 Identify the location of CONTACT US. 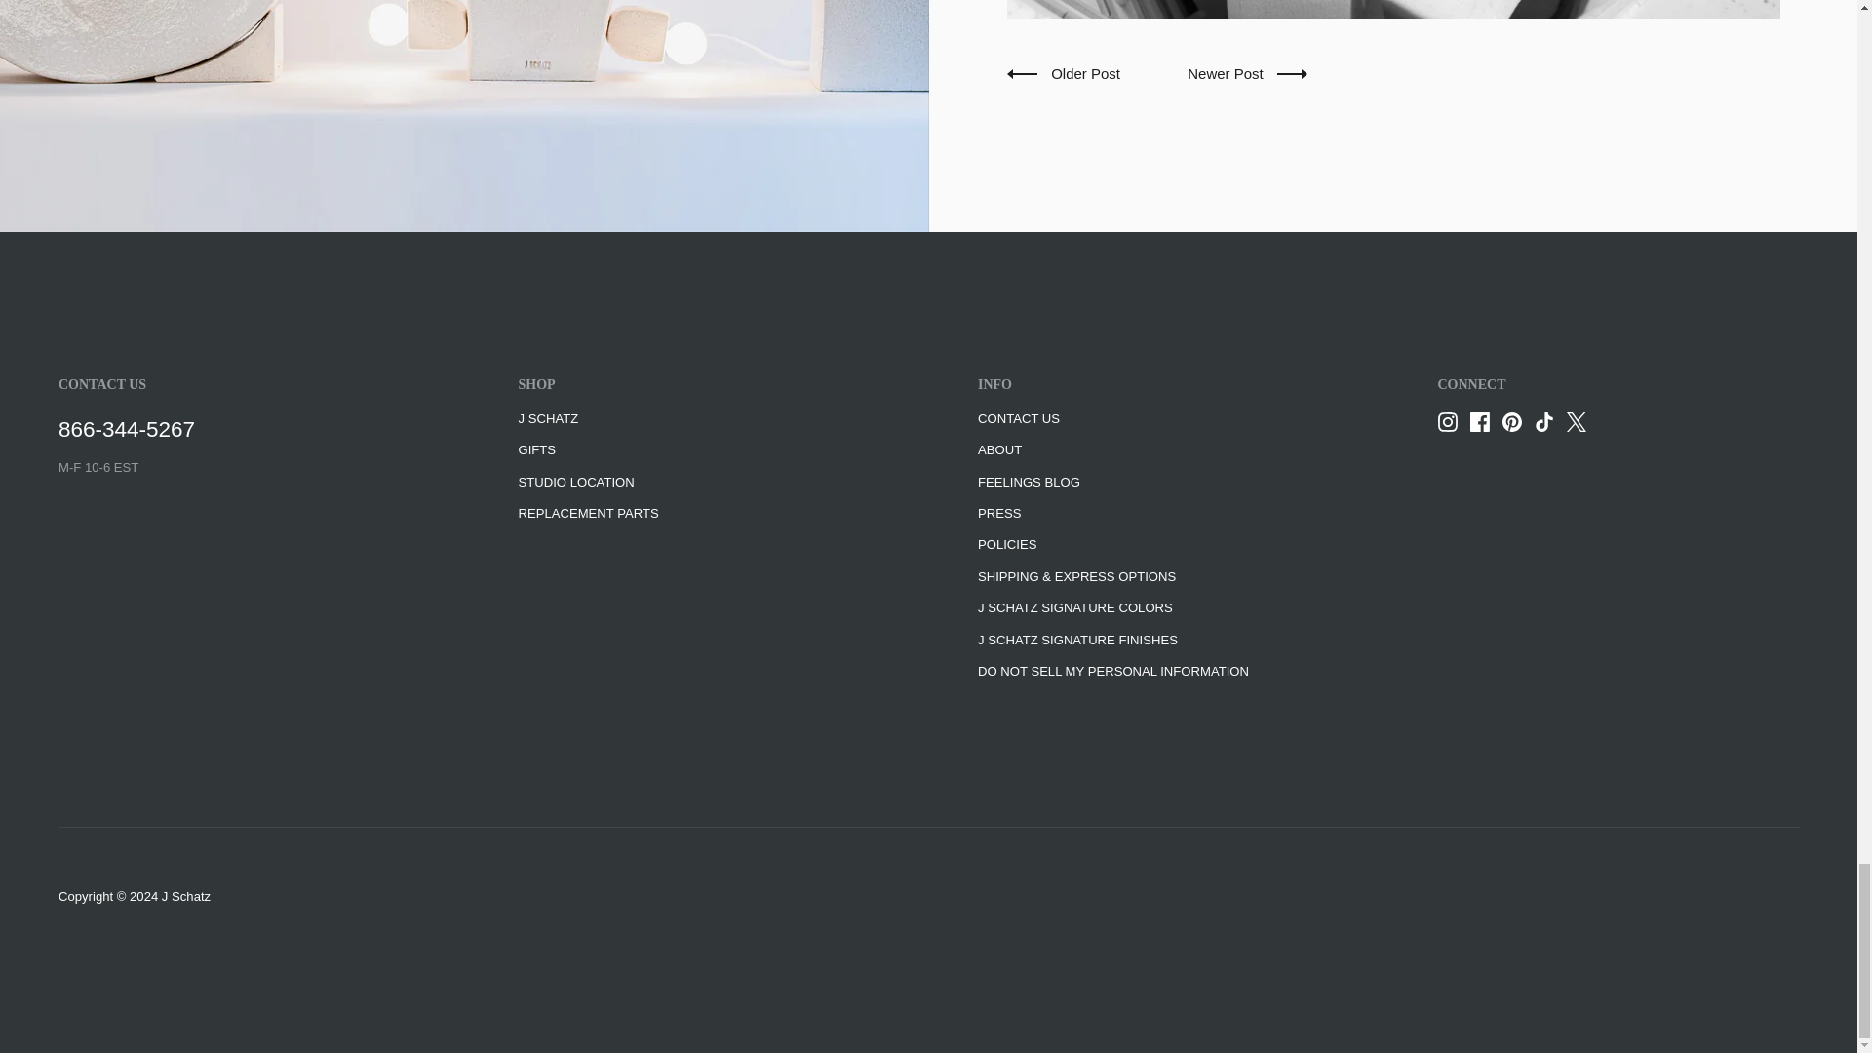
(1018, 419).